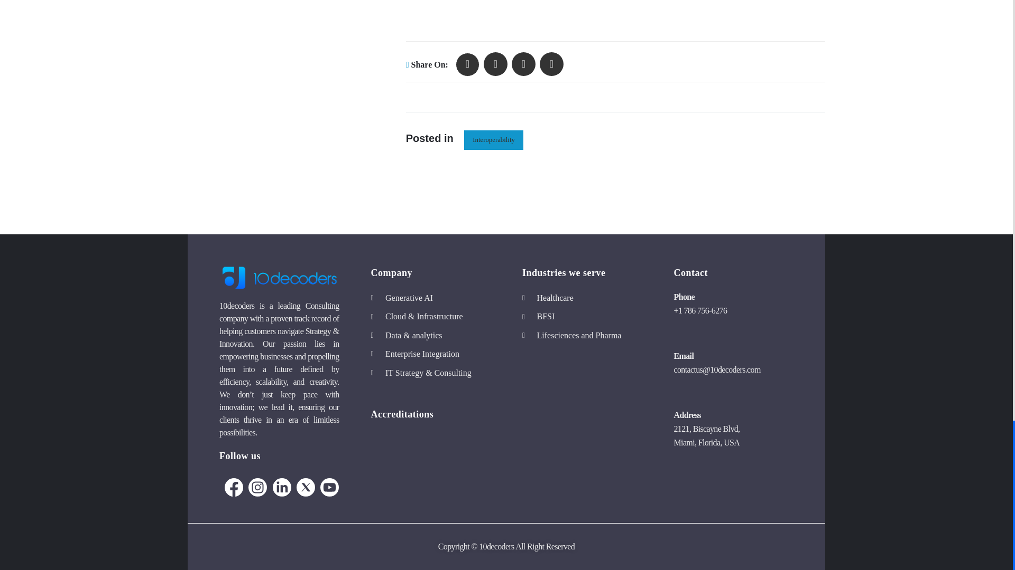 This screenshot has width=1015, height=570. Describe the element at coordinates (551, 64) in the screenshot. I see `Share on Email` at that location.